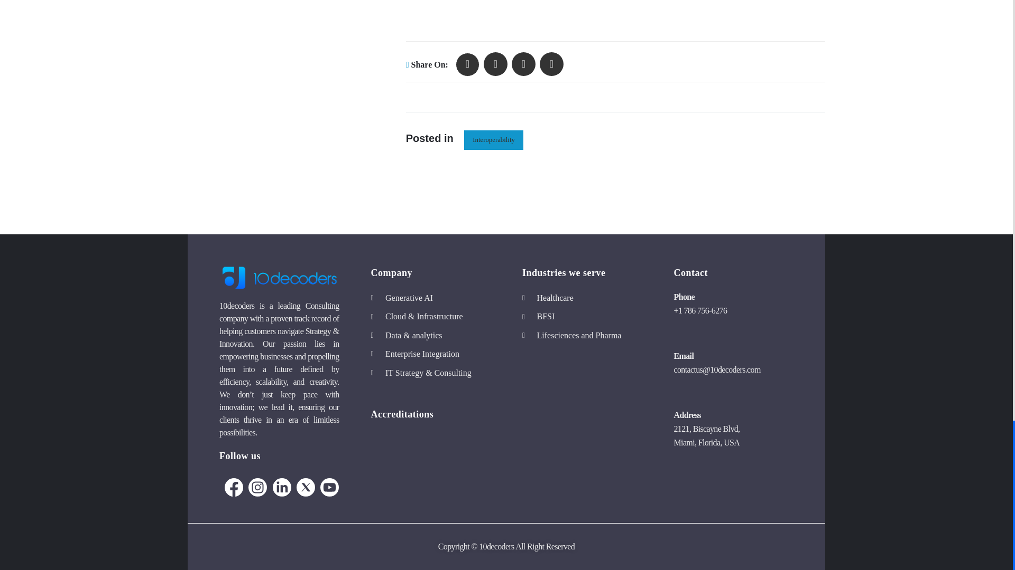 This screenshot has width=1015, height=570. Describe the element at coordinates (551, 64) in the screenshot. I see `Share on Email` at that location.